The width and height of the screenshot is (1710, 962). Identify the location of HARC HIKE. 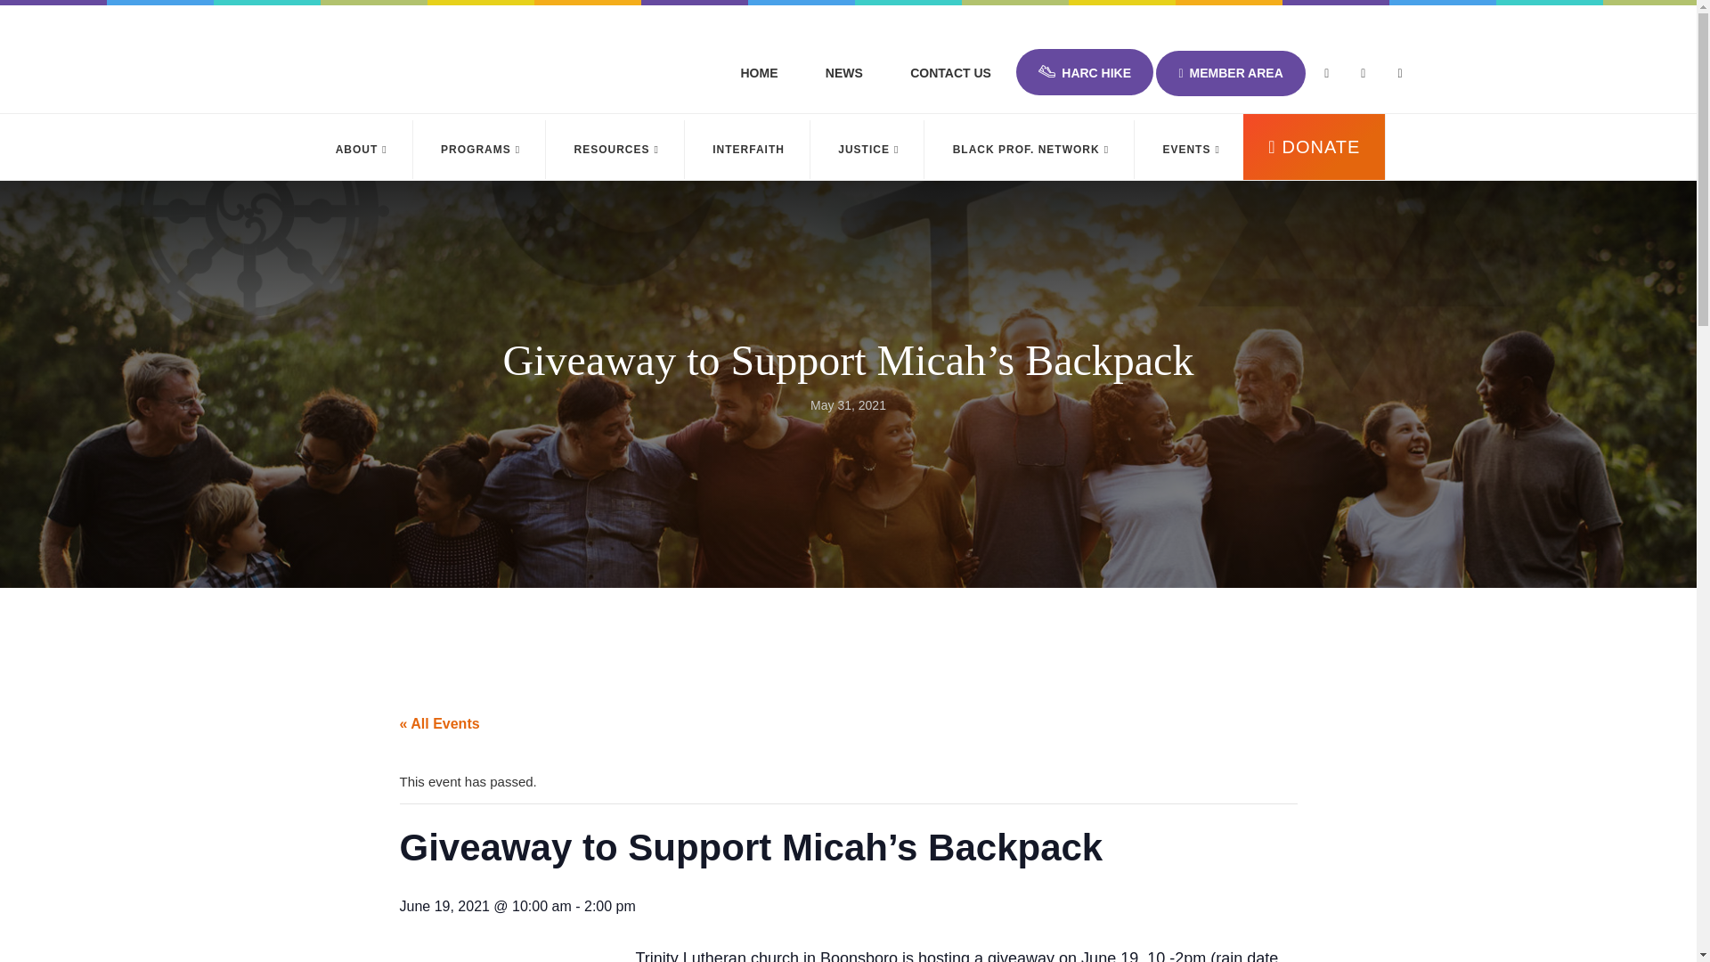
(1084, 71).